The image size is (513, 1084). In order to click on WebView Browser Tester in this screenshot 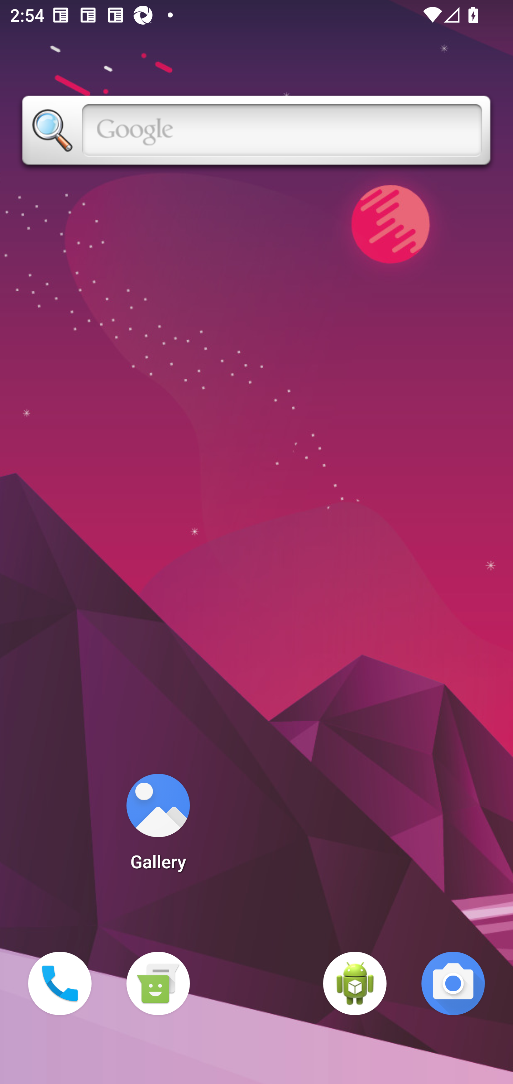, I will do `click(355, 983)`.